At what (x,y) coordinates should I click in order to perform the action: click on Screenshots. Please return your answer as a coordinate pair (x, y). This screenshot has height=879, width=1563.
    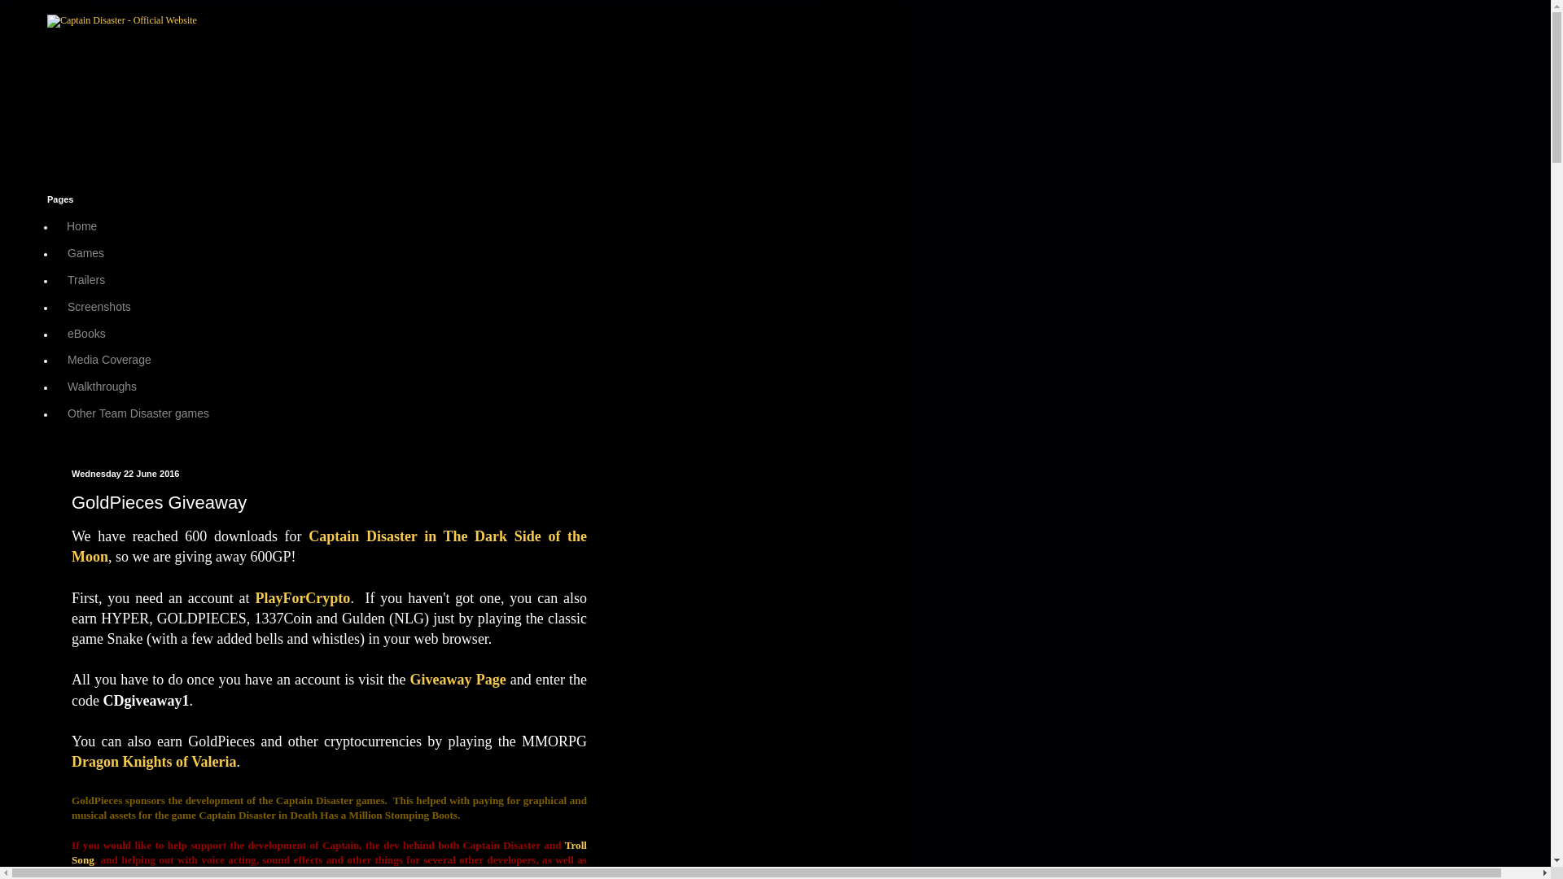
    Looking at the image, I should click on (98, 306).